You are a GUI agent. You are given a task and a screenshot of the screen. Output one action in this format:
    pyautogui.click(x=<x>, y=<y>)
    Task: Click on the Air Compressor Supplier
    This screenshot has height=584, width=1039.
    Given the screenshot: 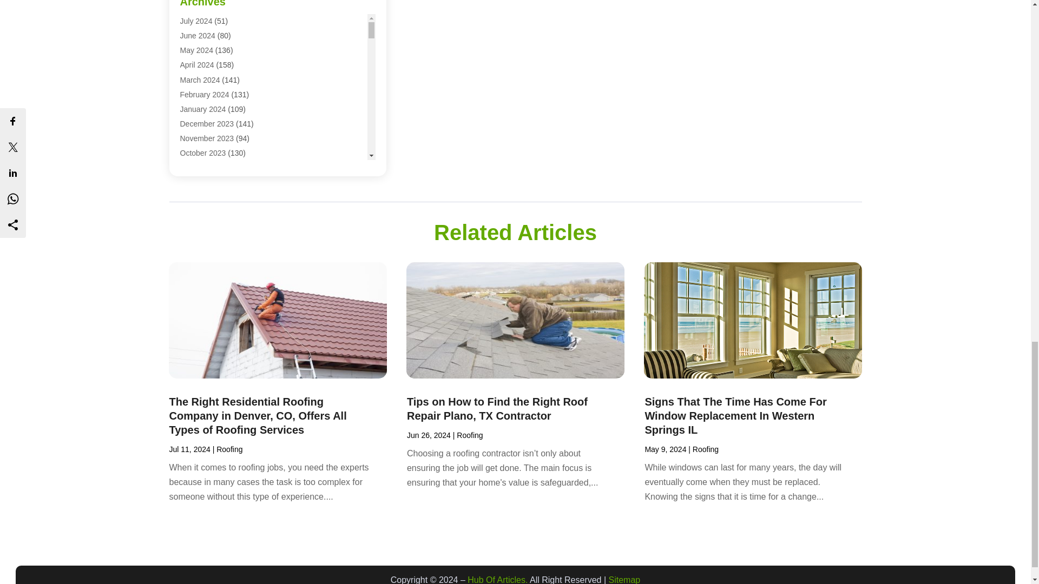 What is the action you would take?
    pyautogui.click(x=221, y=68)
    